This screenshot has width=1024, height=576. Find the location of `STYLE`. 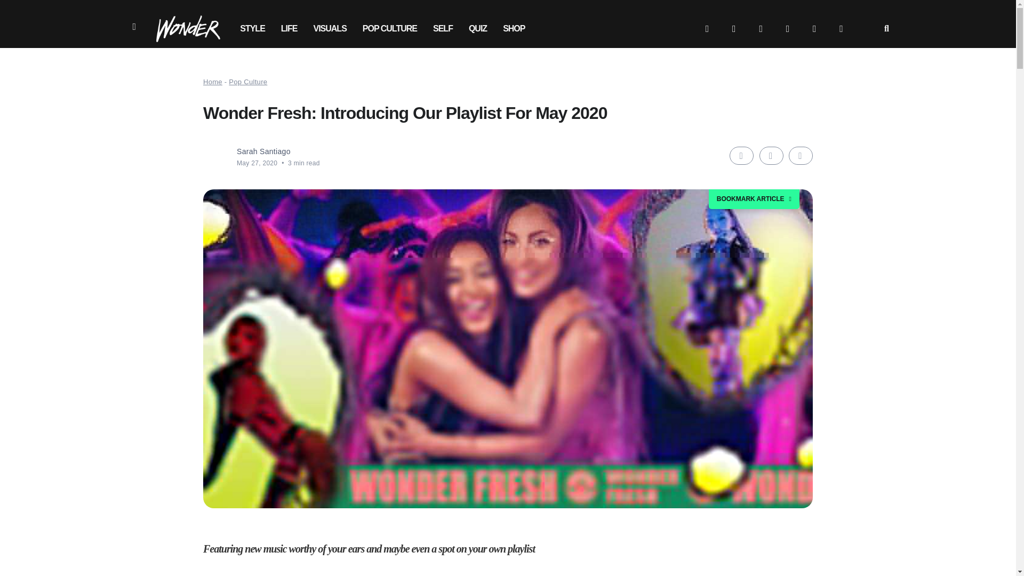

STYLE is located at coordinates (253, 29).